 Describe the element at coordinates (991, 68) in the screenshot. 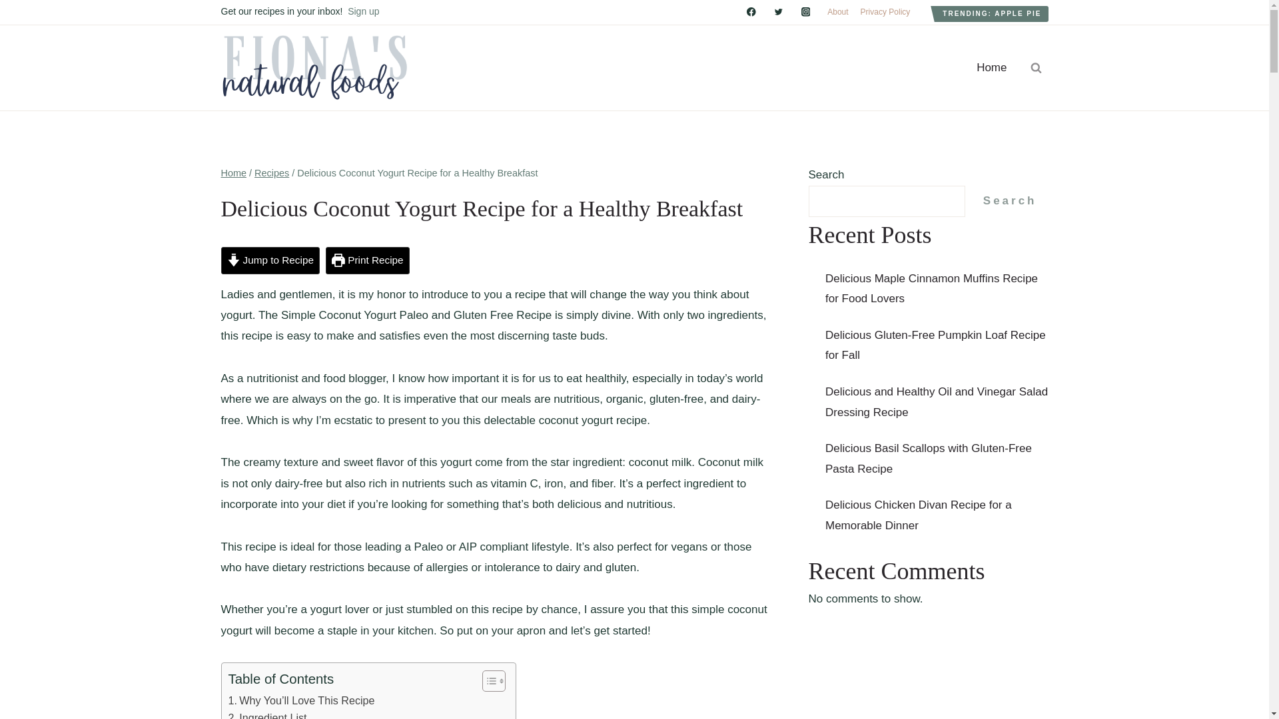

I see `Home` at that location.